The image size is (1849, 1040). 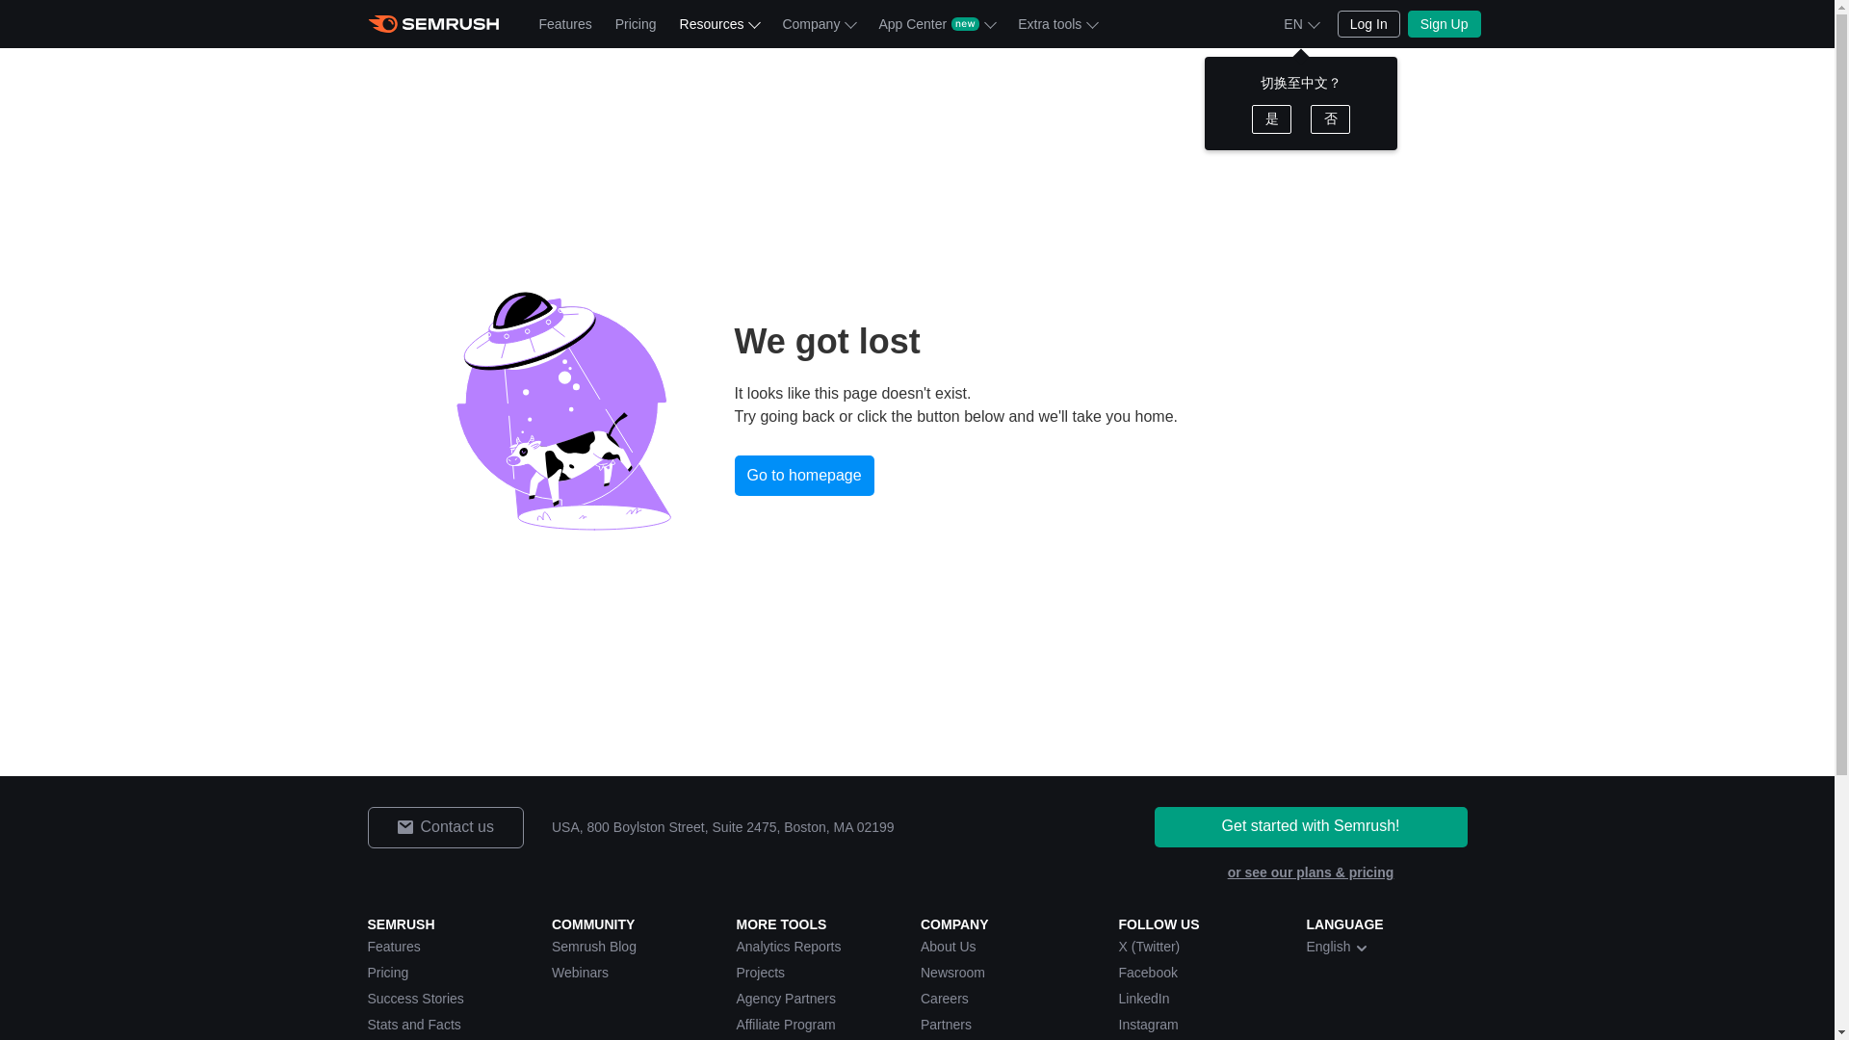 What do you see at coordinates (1056, 23) in the screenshot?
I see `Extra tools` at bounding box center [1056, 23].